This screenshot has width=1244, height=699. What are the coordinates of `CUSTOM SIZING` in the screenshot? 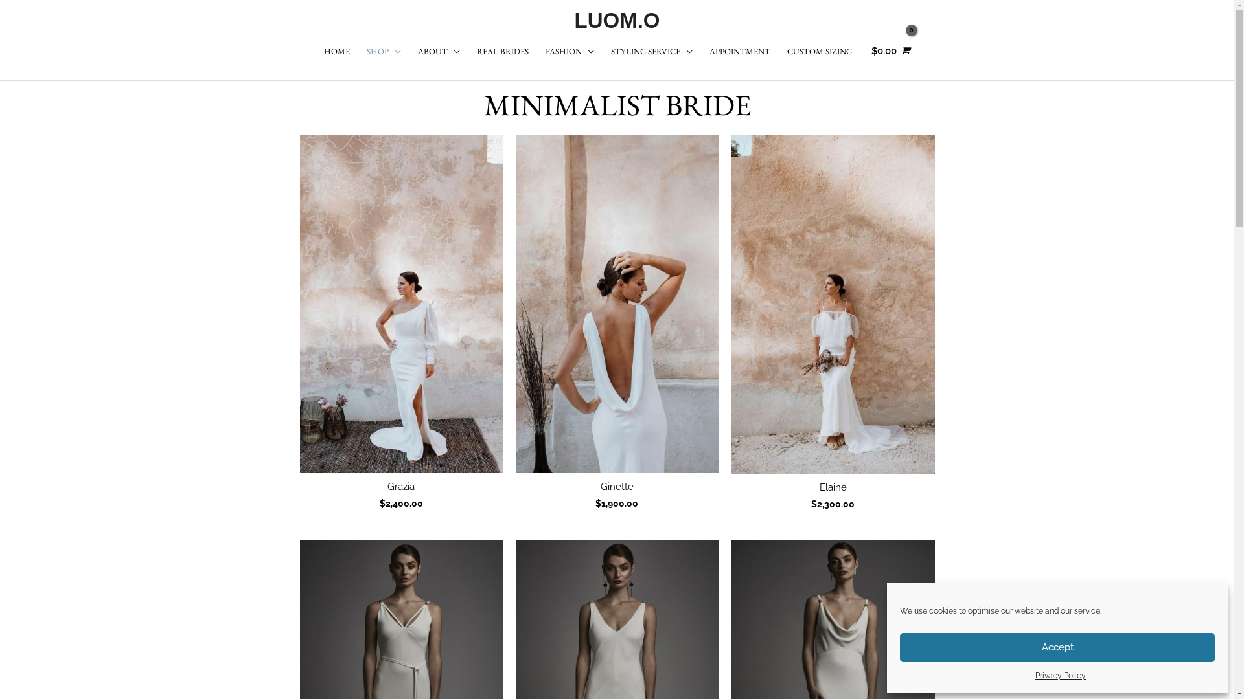 It's located at (820, 52).